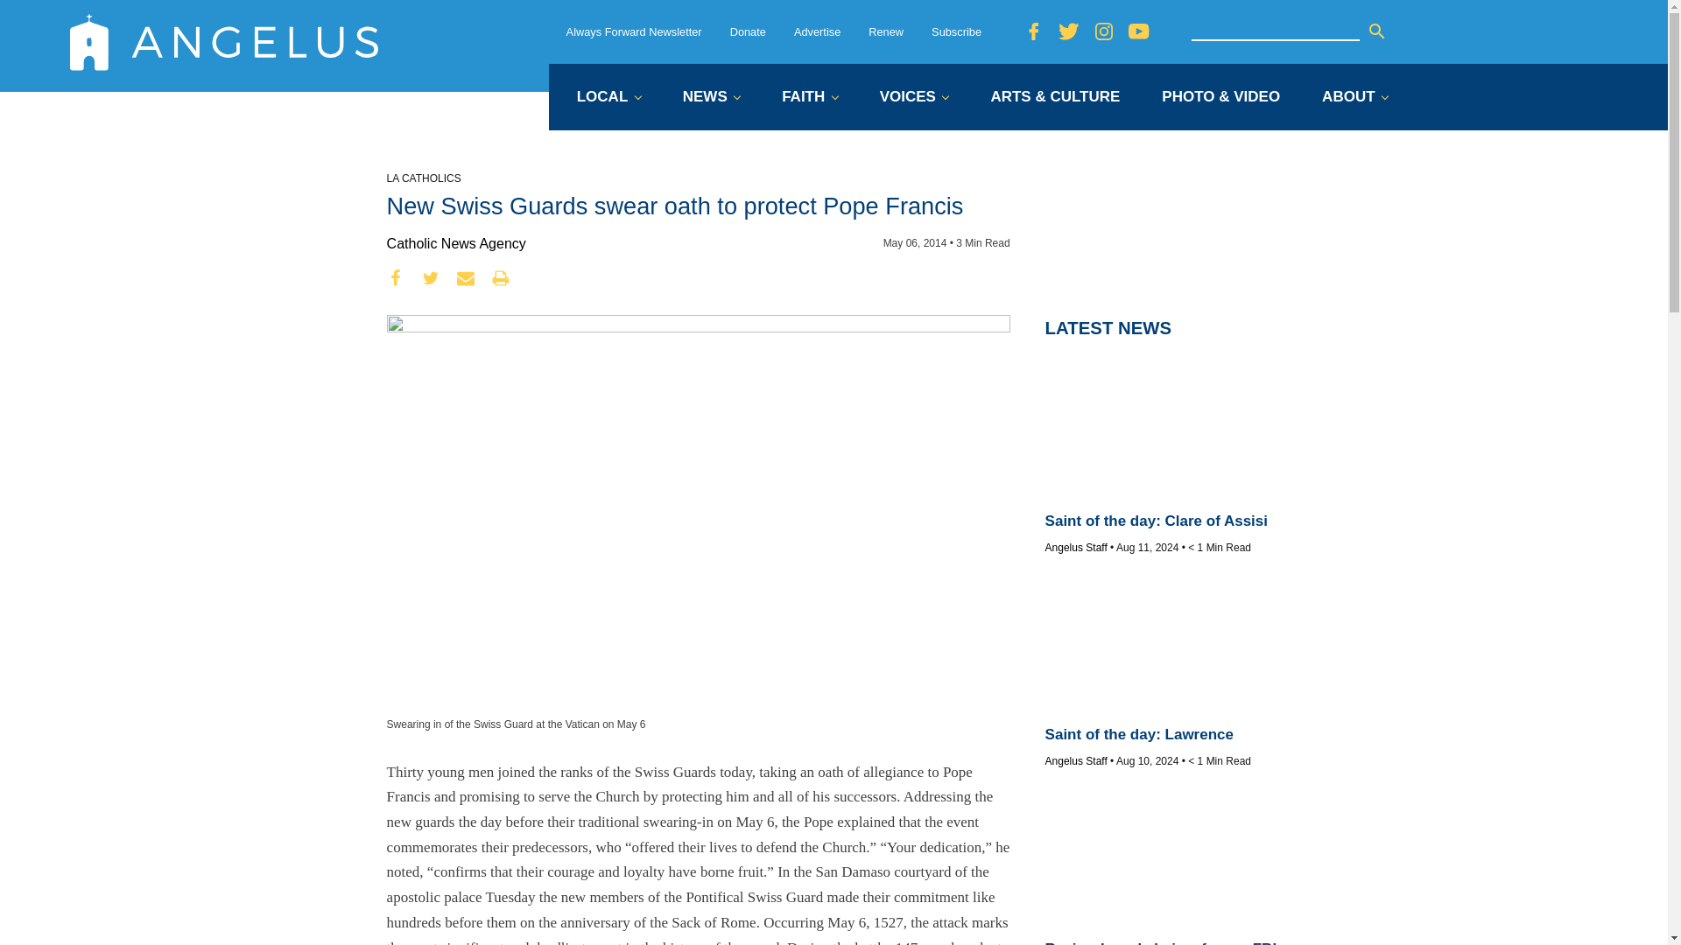 The height and width of the screenshot is (945, 1681). Describe the element at coordinates (711, 98) in the screenshot. I see `NEWS` at that location.